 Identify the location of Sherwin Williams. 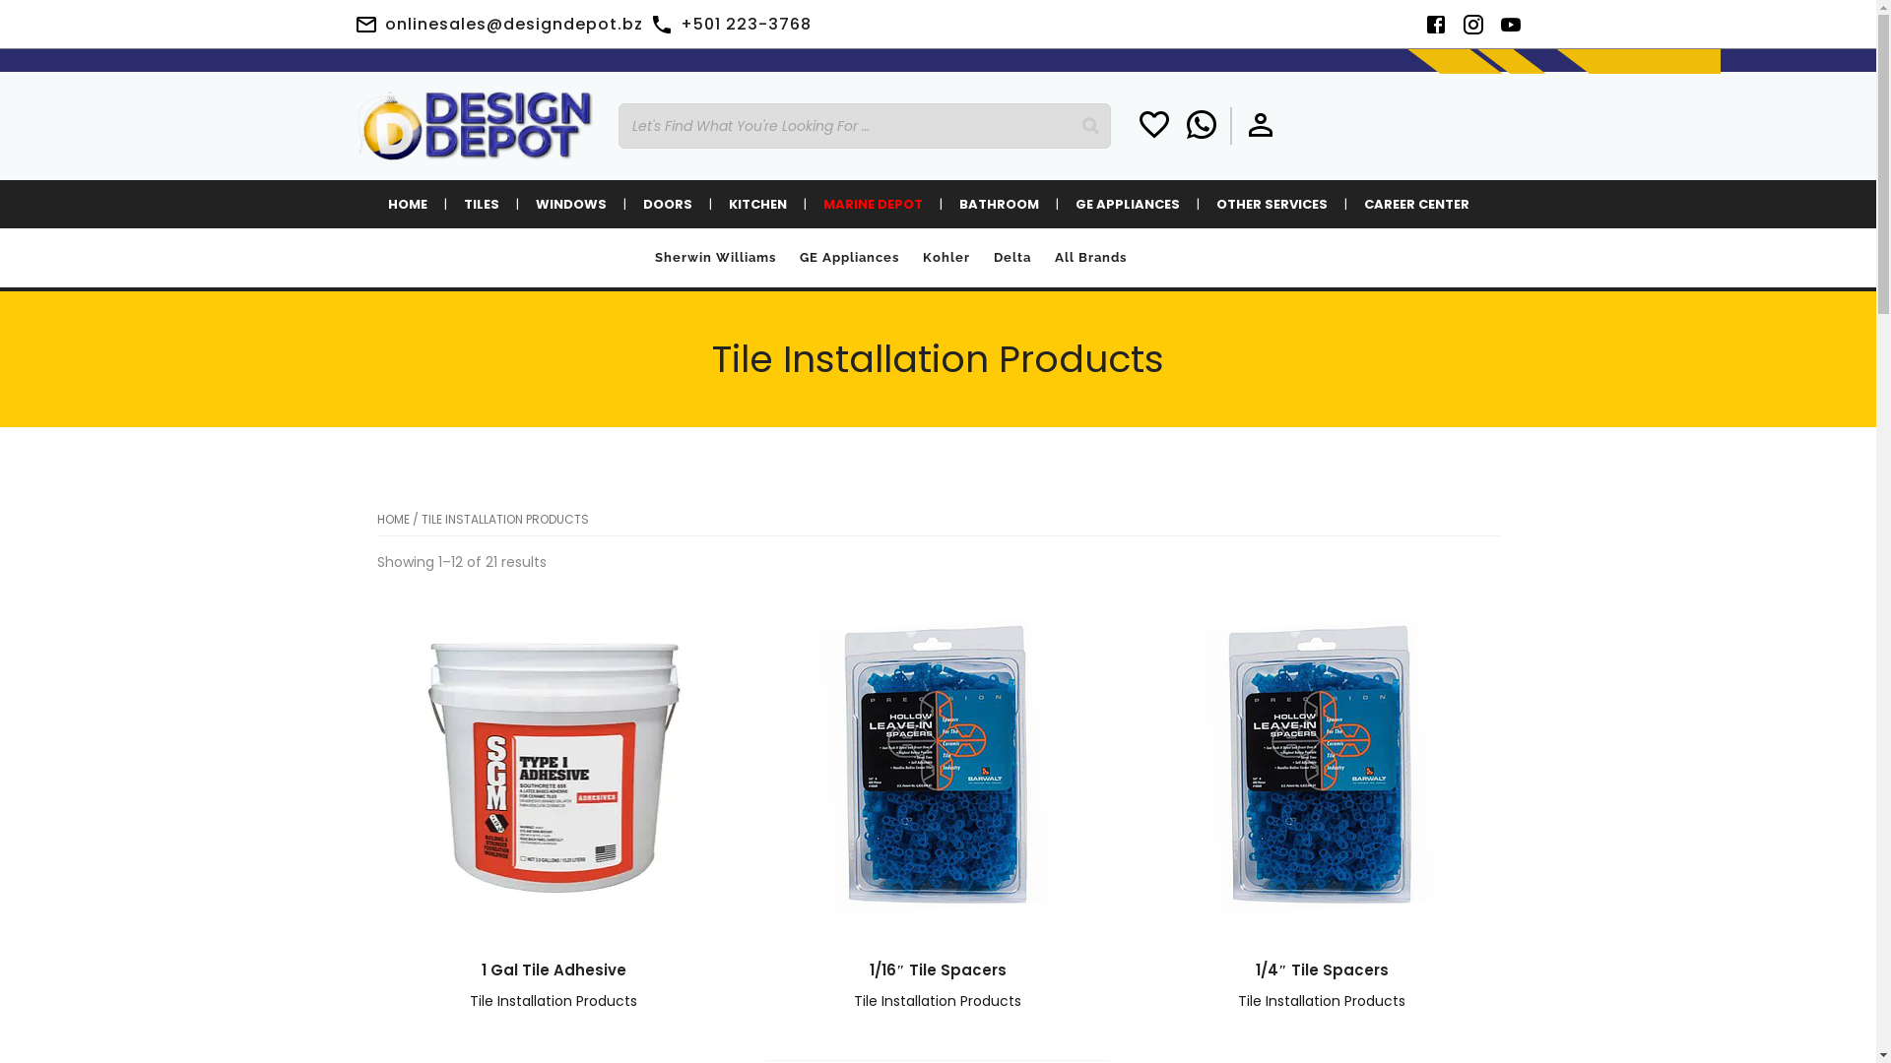
(715, 258).